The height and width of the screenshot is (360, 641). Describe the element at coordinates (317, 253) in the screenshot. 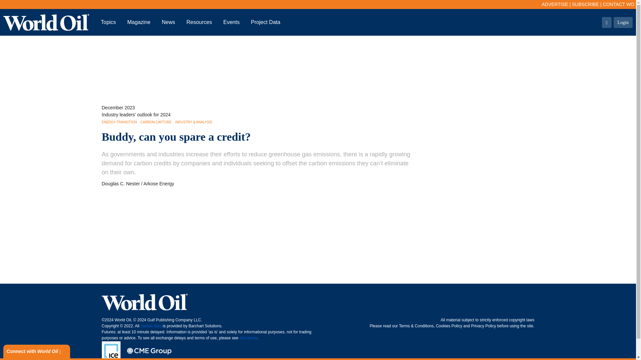

I see `3rd party ad content` at that location.